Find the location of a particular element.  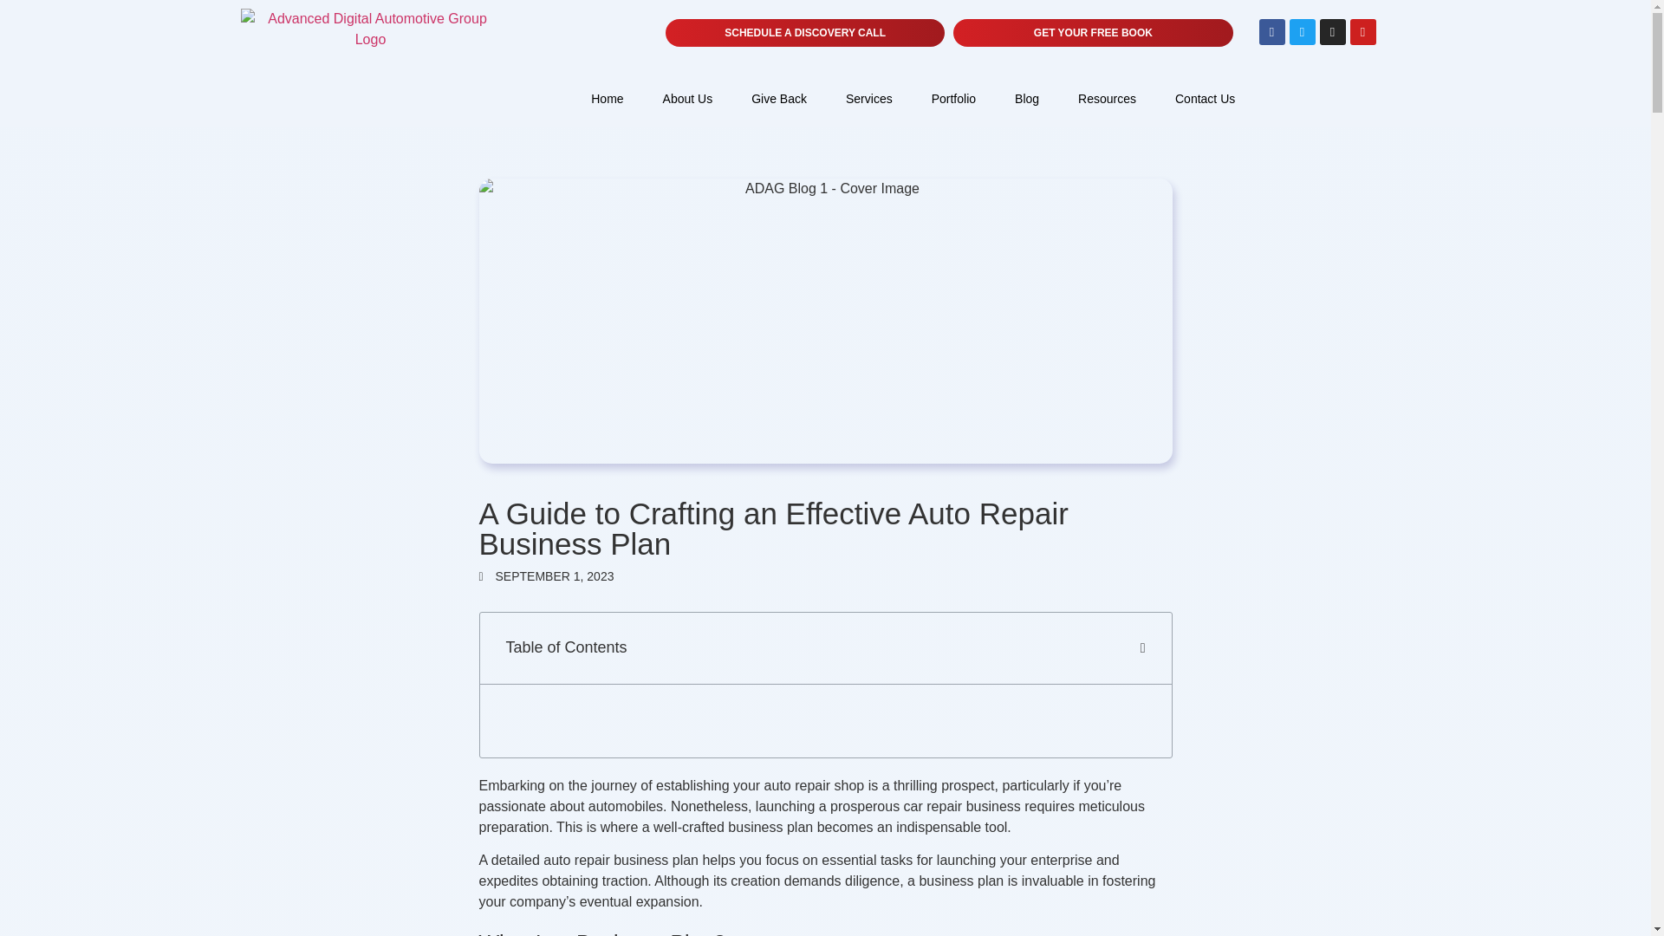

Give Back is located at coordinates (778, 99).